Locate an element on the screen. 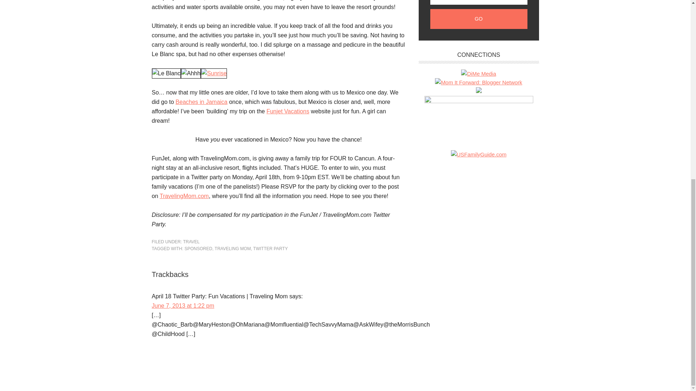 The image size is (696, 391). I Have Massive Sway is located at coordinates (478, 101).